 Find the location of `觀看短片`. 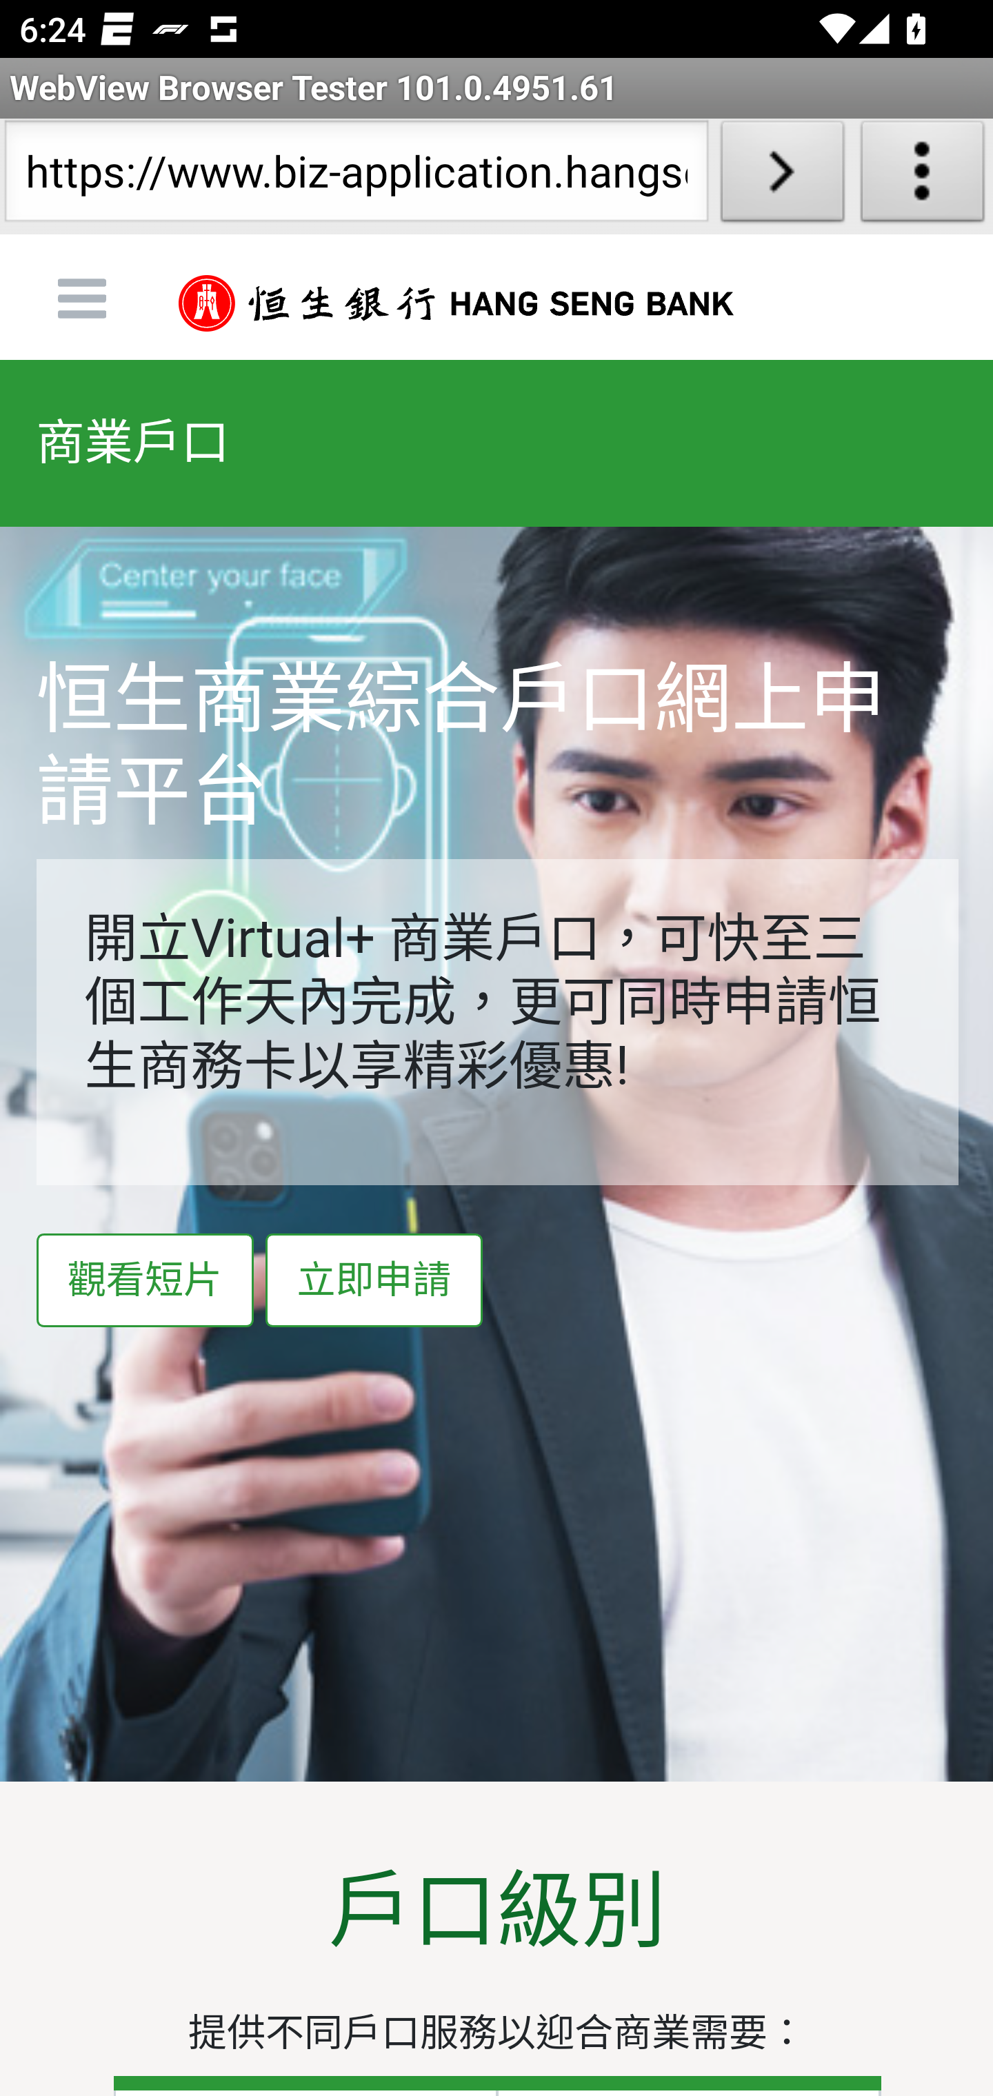

觀看短片 is located at coordinates (145, 1280).